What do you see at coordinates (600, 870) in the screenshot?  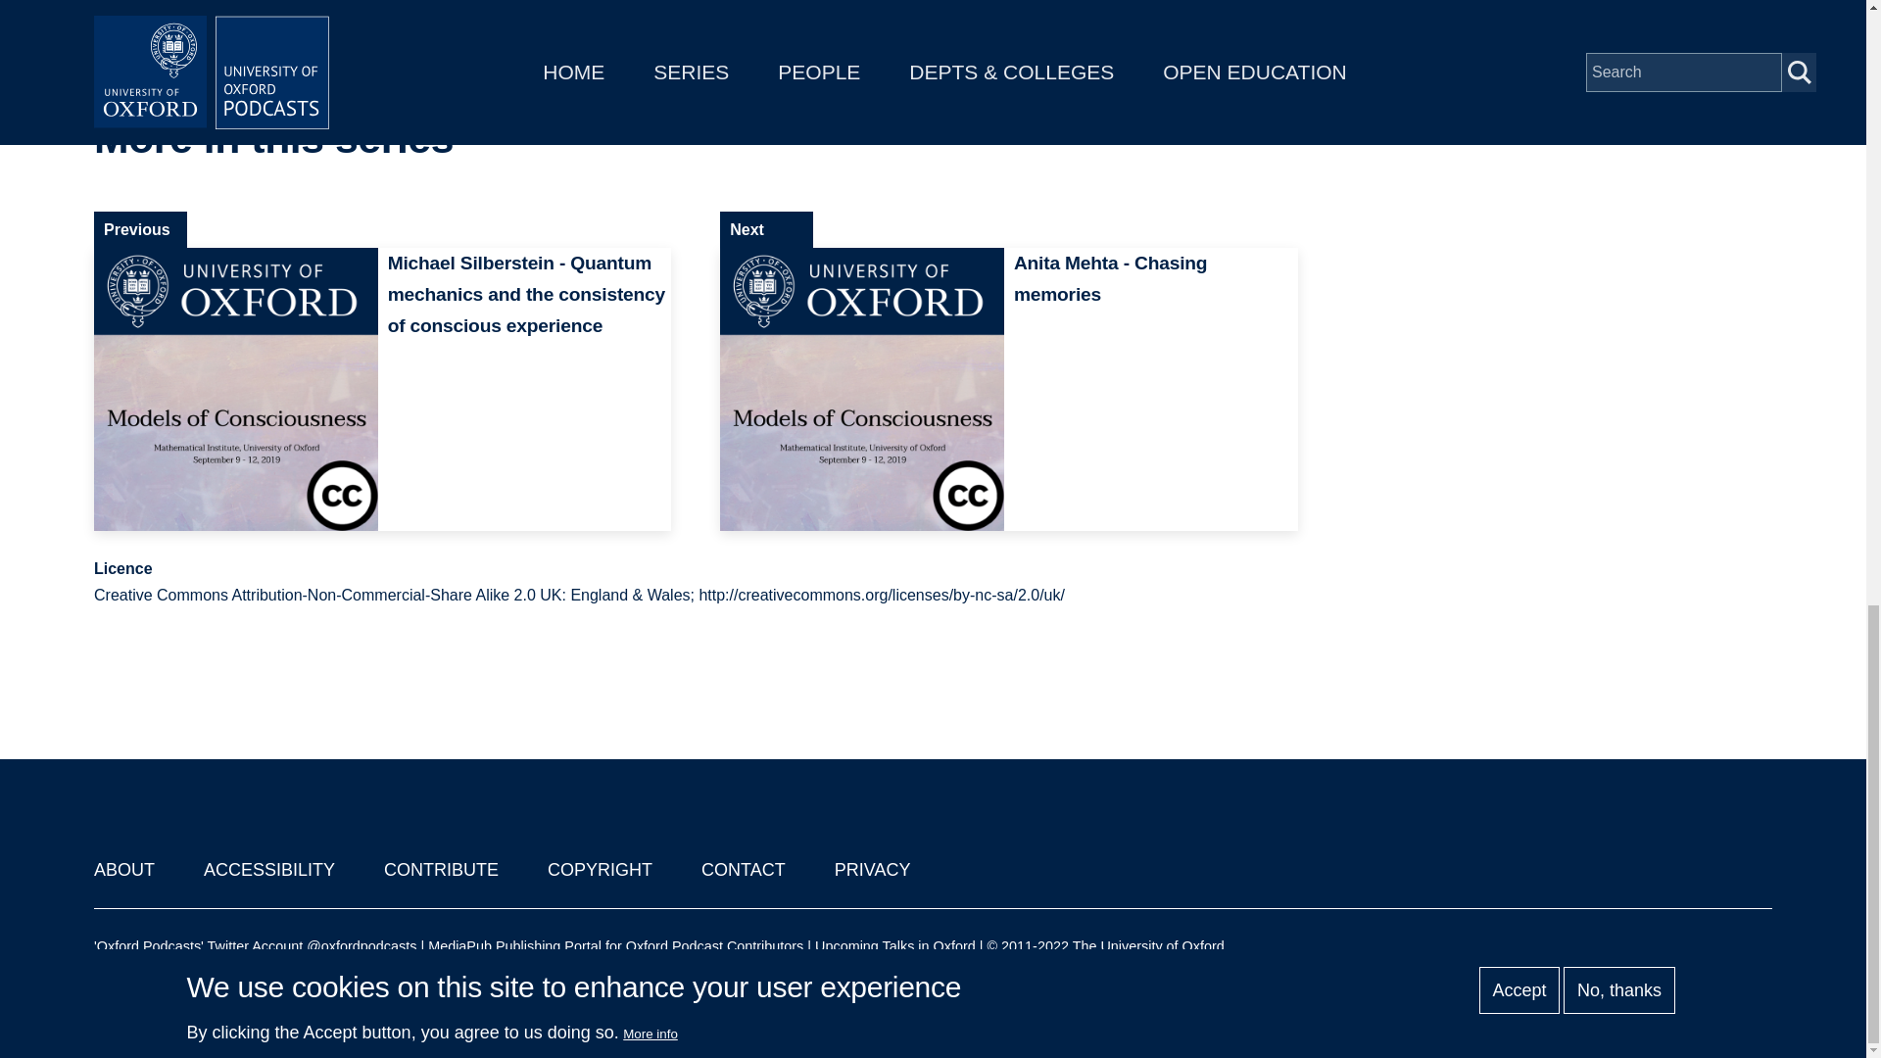 I see `COPYRIGHT` at bounding box center [600, 870].